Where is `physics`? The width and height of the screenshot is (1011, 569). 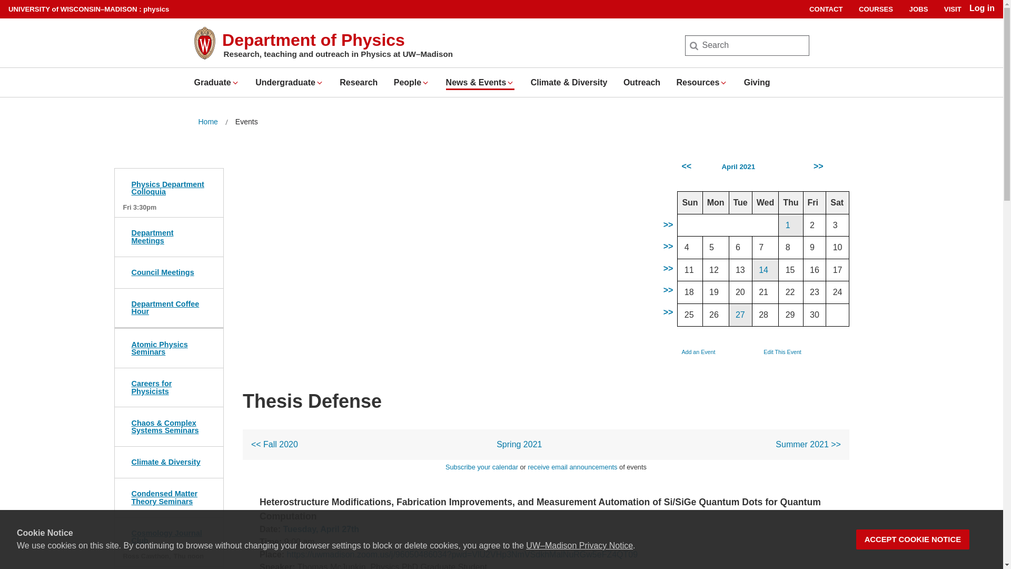
physics is located at coordinates (156, 8).